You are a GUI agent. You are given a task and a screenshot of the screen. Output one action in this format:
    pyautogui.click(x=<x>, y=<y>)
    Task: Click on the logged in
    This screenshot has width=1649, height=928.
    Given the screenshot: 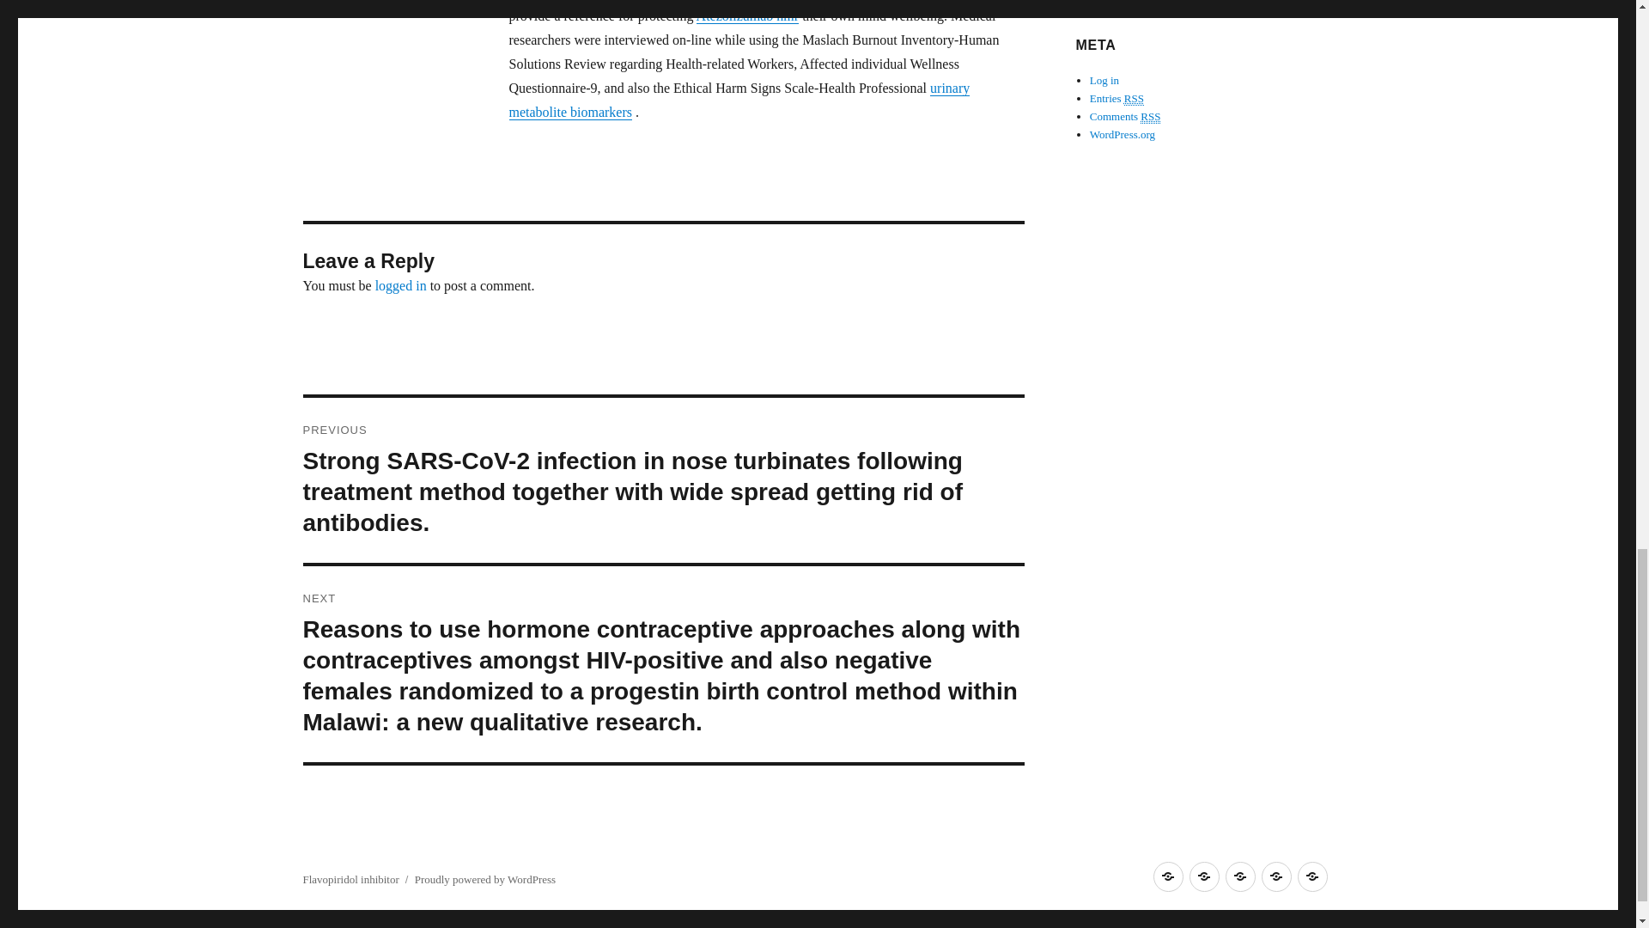 What is the action you would take?
    pyautogui.click(x=401, y=285)
    